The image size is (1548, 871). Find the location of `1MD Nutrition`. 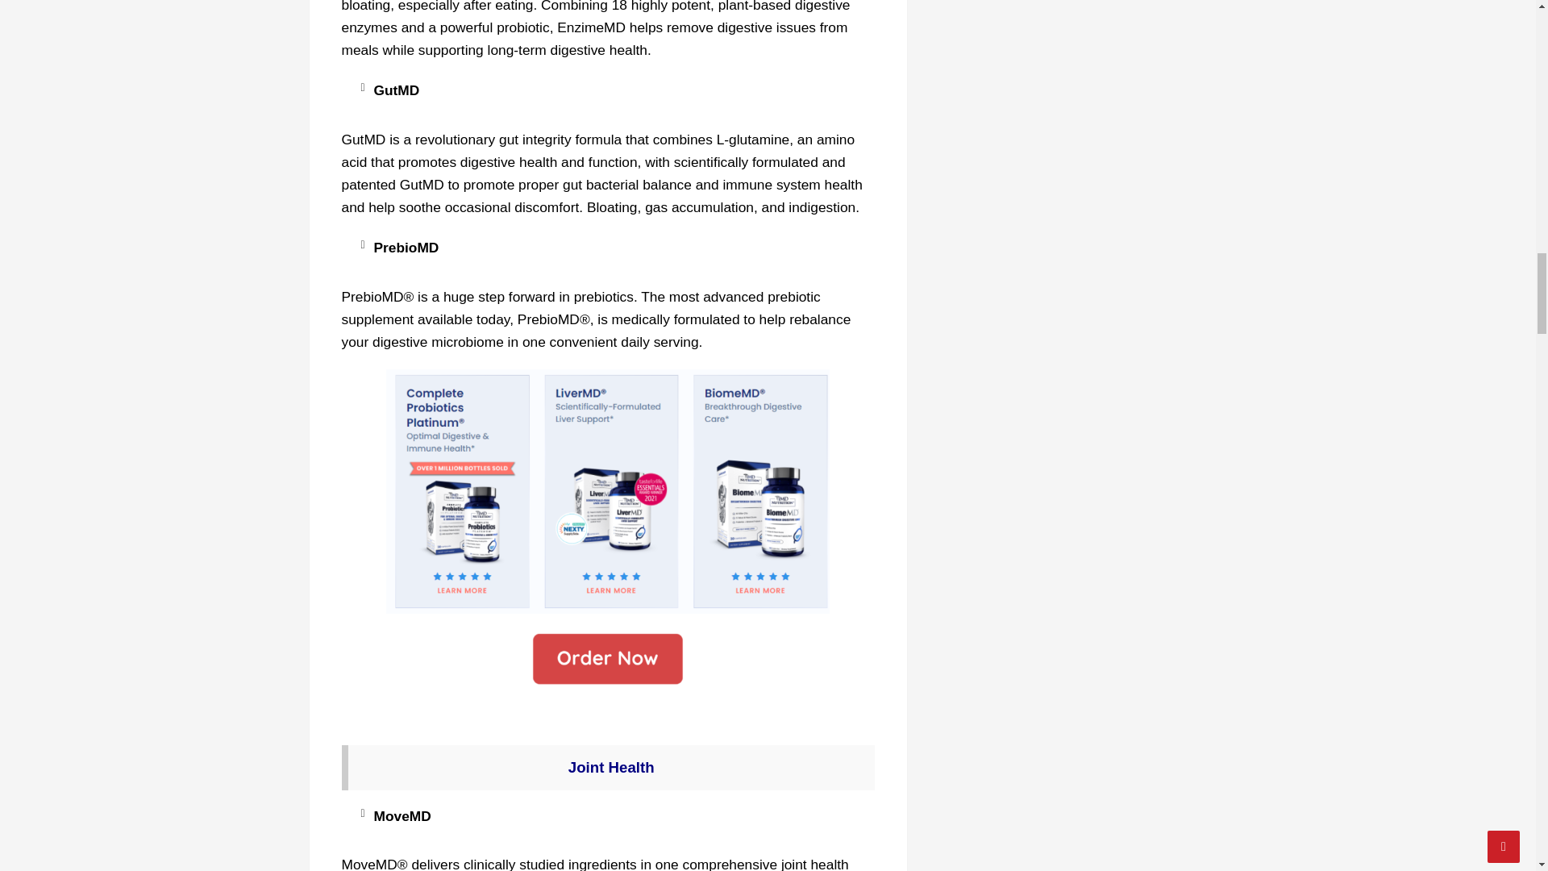

1MD Nutrition is located at coordinates (608, 660).